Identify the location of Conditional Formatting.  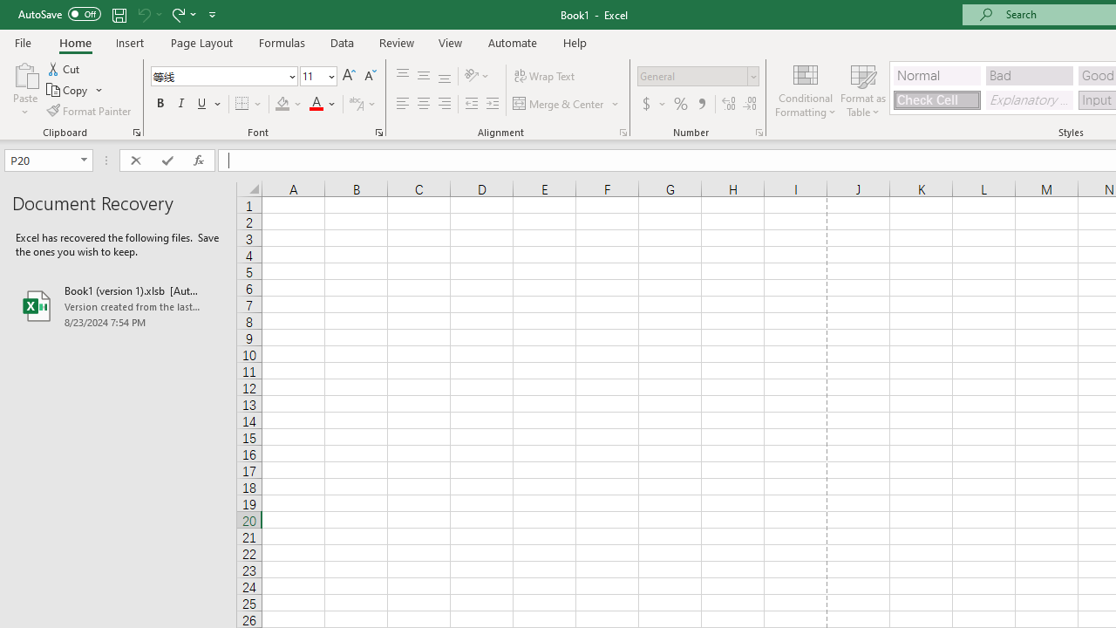
(806, 89).